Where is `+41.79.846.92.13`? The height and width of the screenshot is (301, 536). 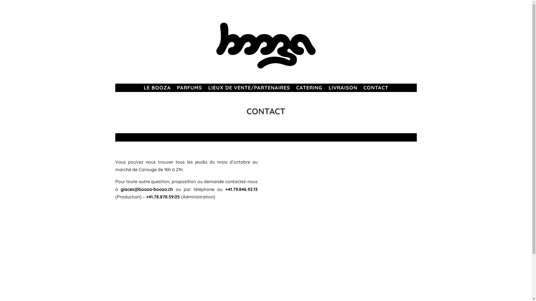
+41.79.846.92.13 is located at coordinates (241, 189).